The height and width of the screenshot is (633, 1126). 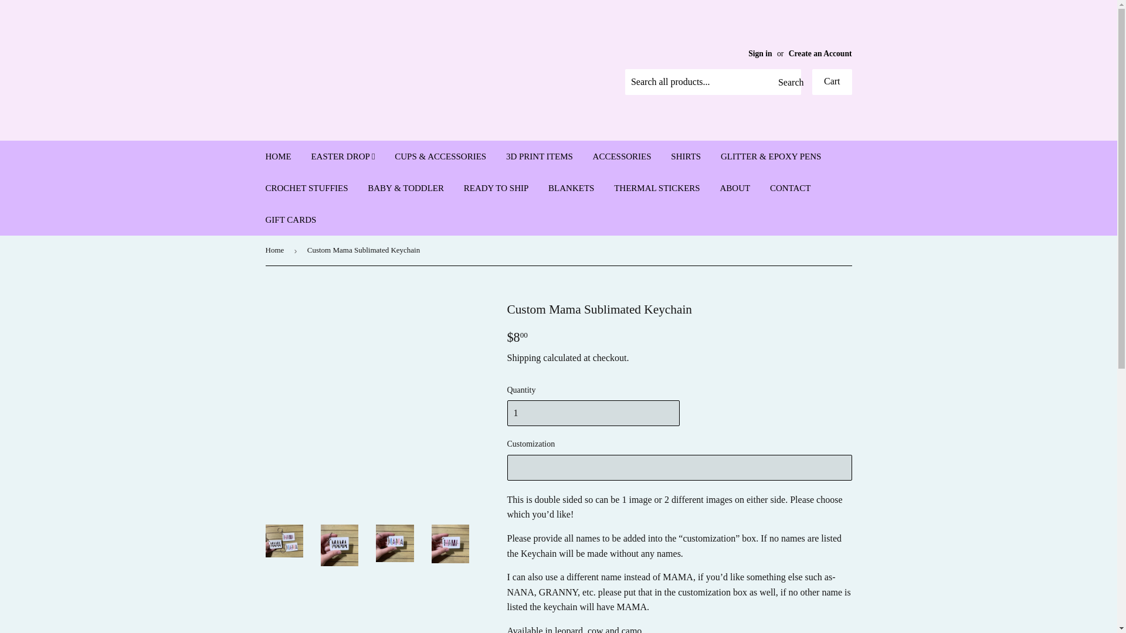 What do you see at coordinates (820, 54) in the screenshot?
I see `Create an Account` at bounding box center [820, 54].